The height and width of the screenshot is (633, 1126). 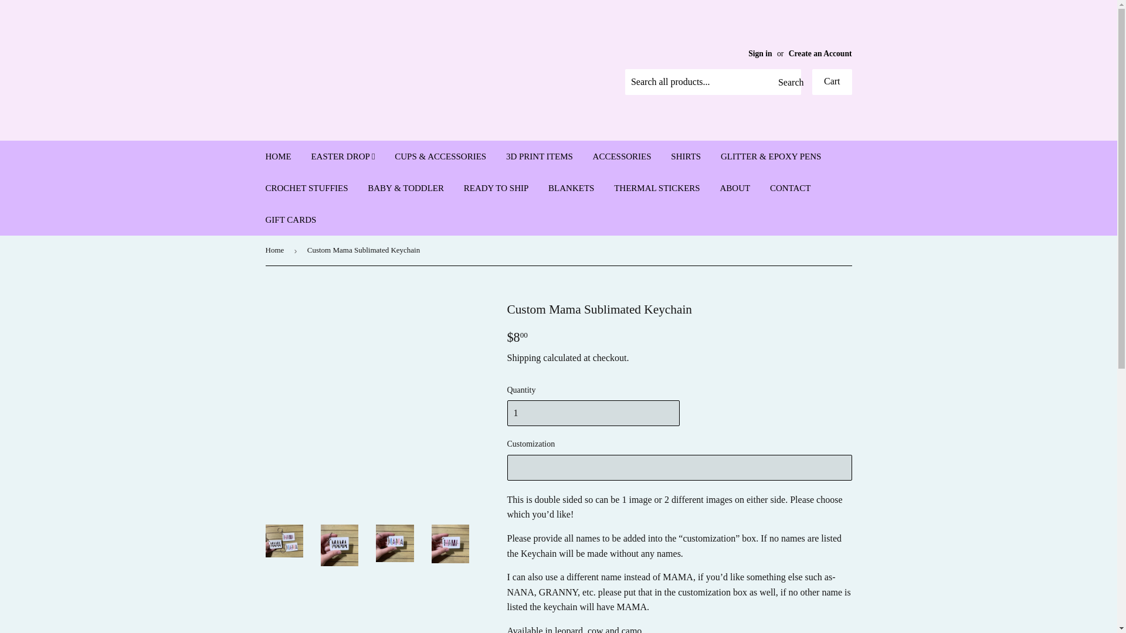 What do you see at coordinates (820, 54) in the screenshot?
I see `Create an Account` at bounding box center [820, 54].